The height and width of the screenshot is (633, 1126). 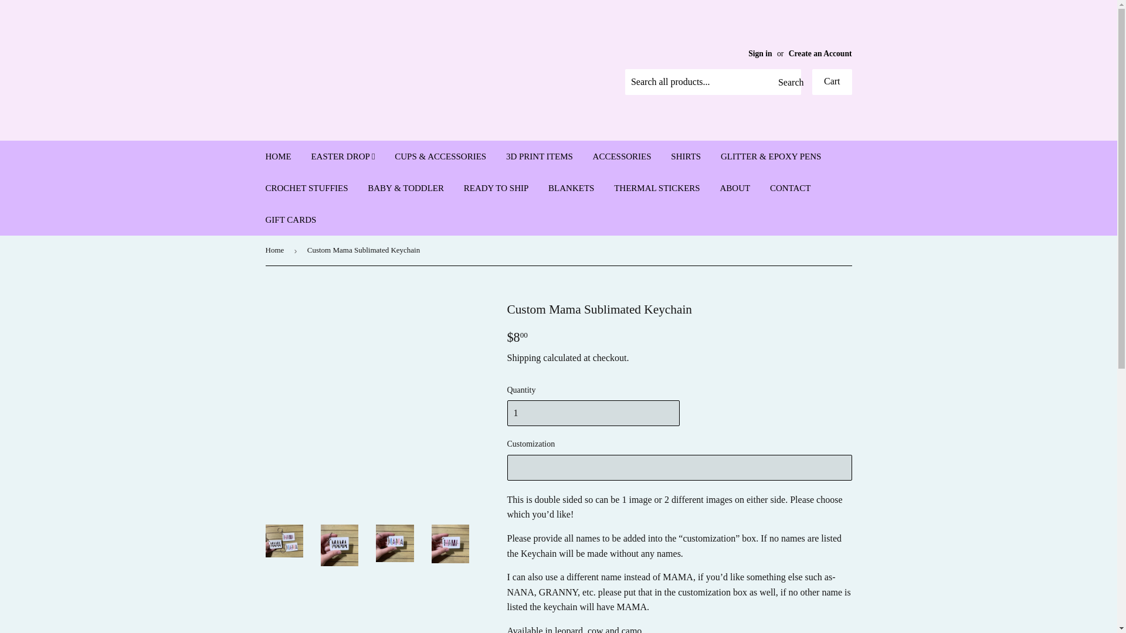 What do you see at coordinates (820, 54) in the screenshot?
I see `Create an Account` at bounding box center [820, 54].